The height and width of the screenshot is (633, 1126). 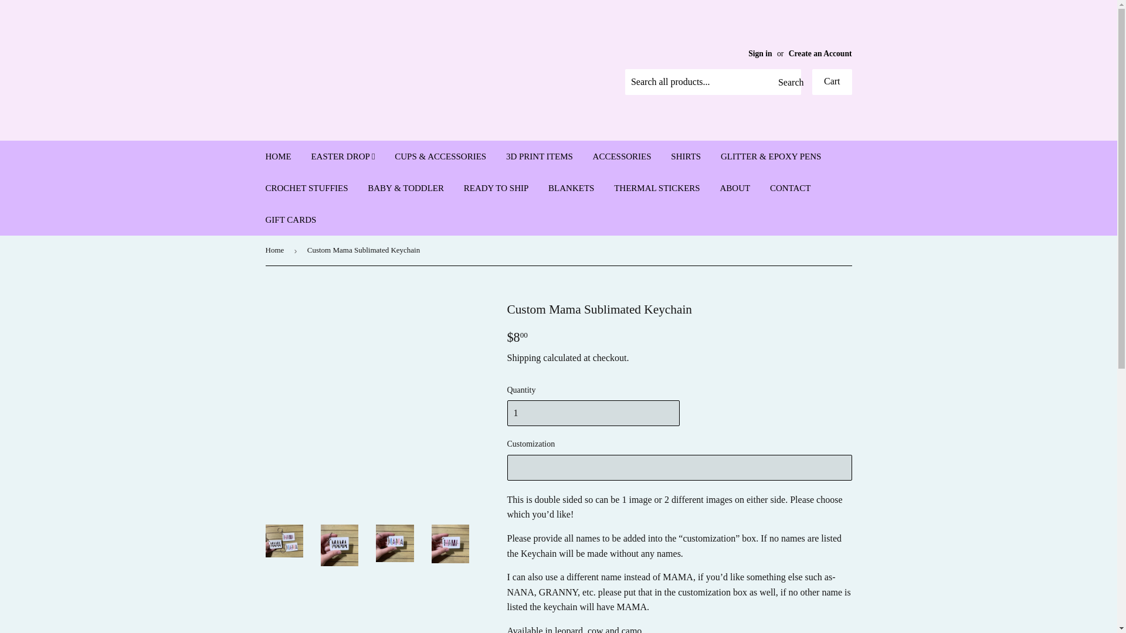 What do you see at coordinates (820, 54) in the screenshot?
I see `Create an Account` at bounding box center [820, 54].